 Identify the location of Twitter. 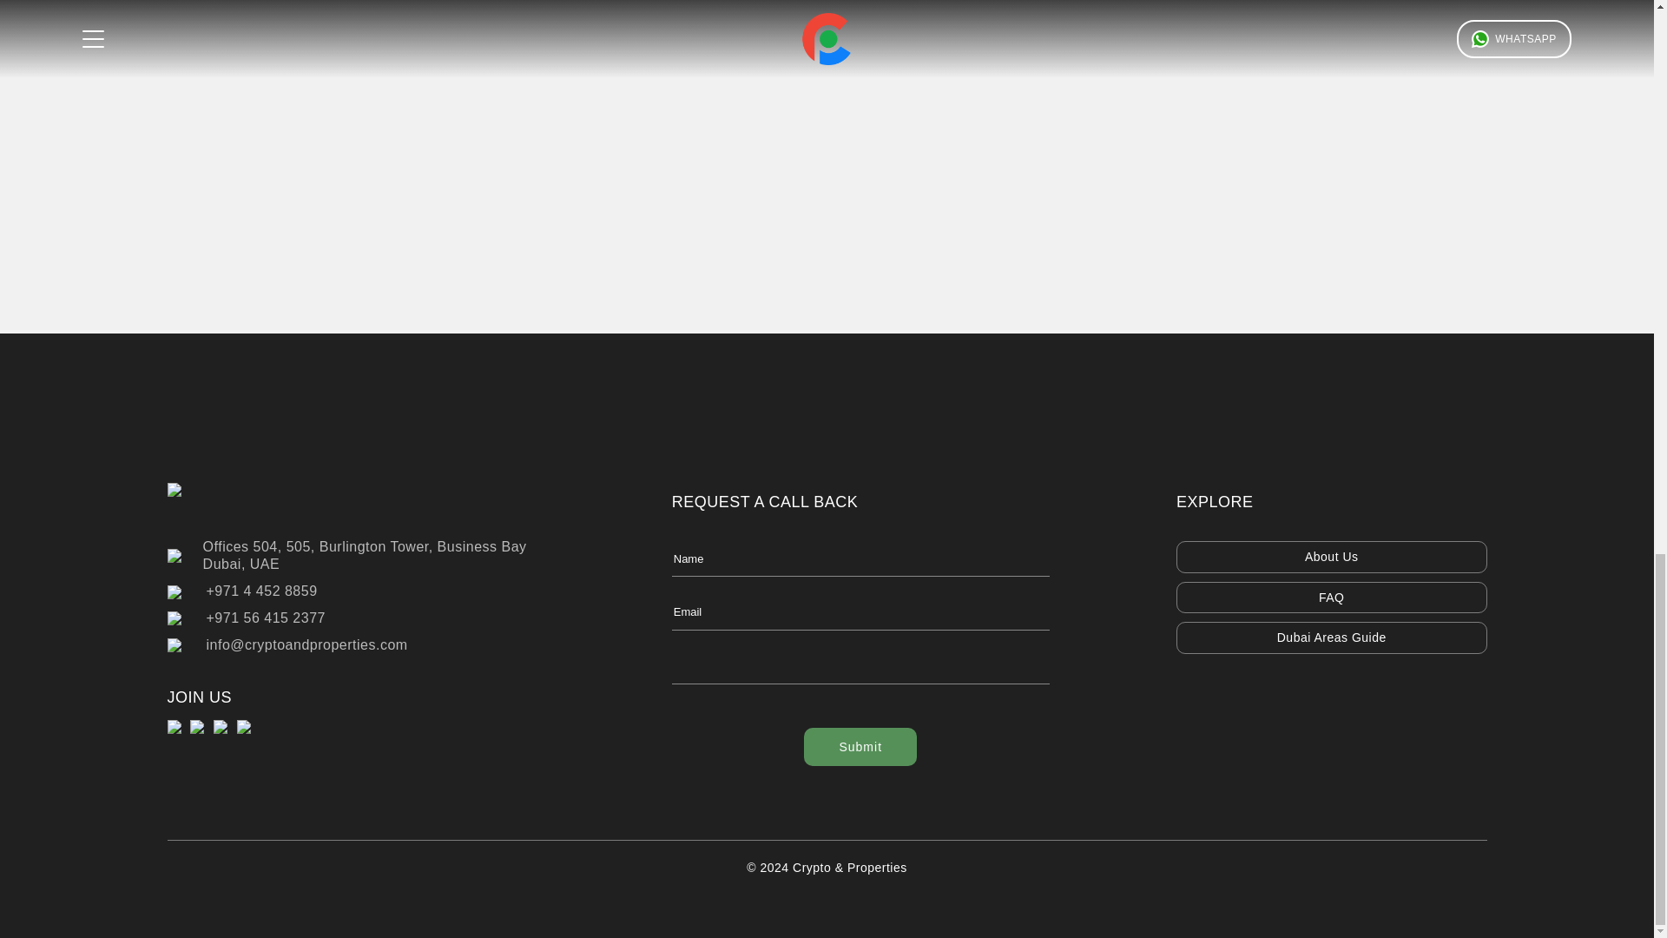
(247, 728).